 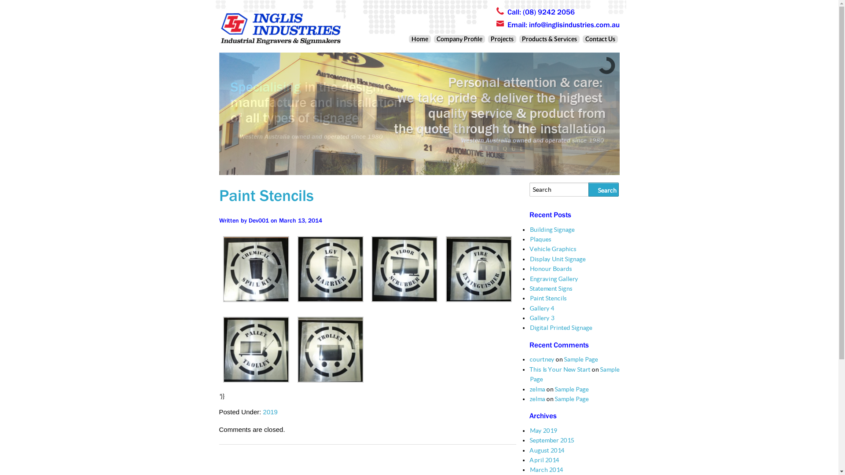 I want to click on Plaques, so click(x=540, y=239).